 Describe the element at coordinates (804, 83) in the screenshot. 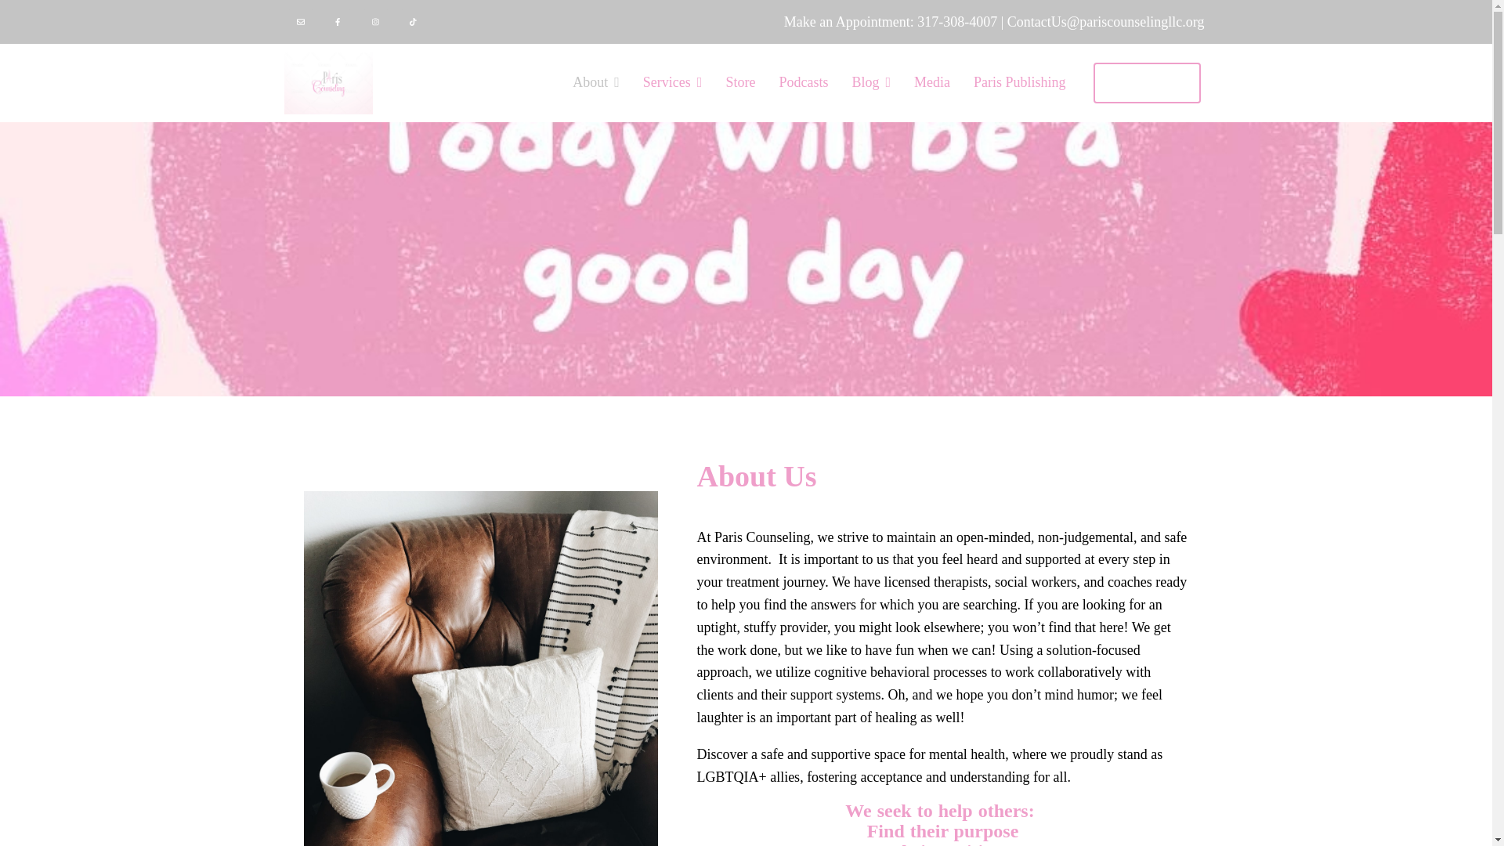

I see `Podcasts` at that location.